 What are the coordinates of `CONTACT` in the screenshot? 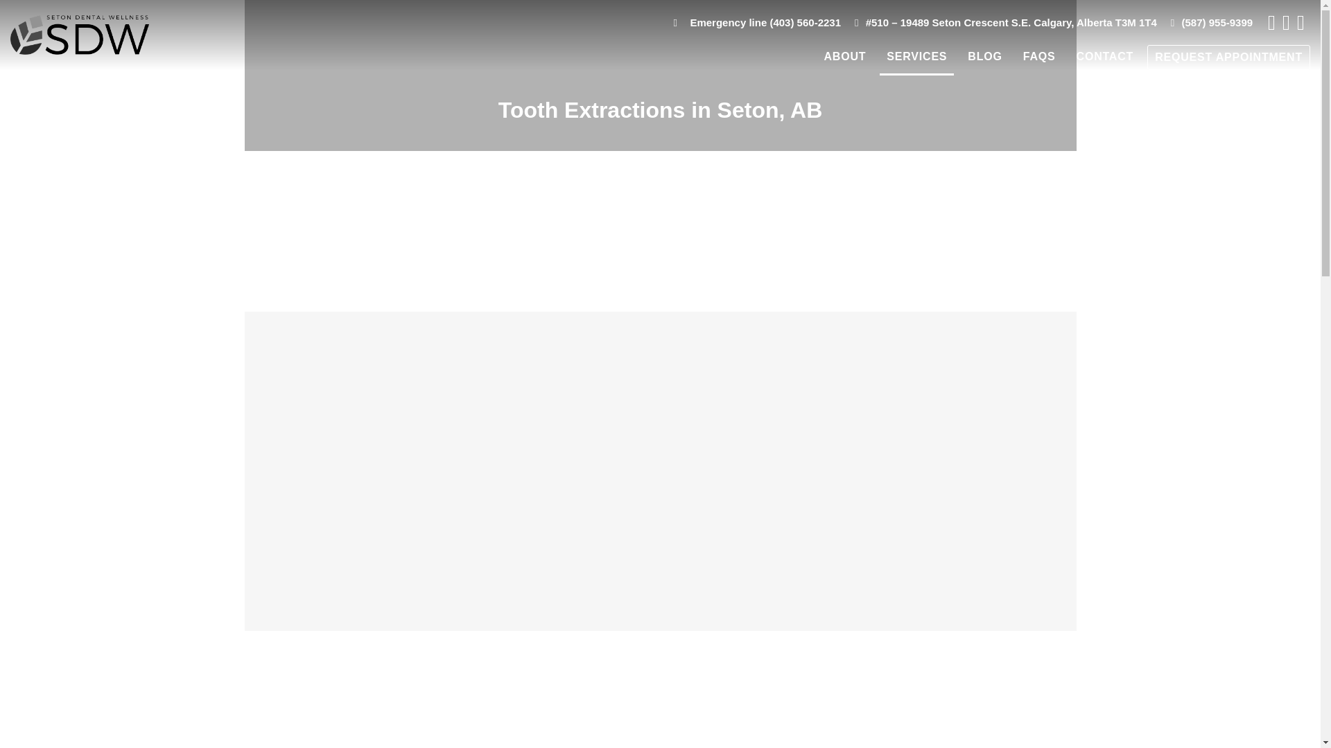 It's located at (1105, 57).